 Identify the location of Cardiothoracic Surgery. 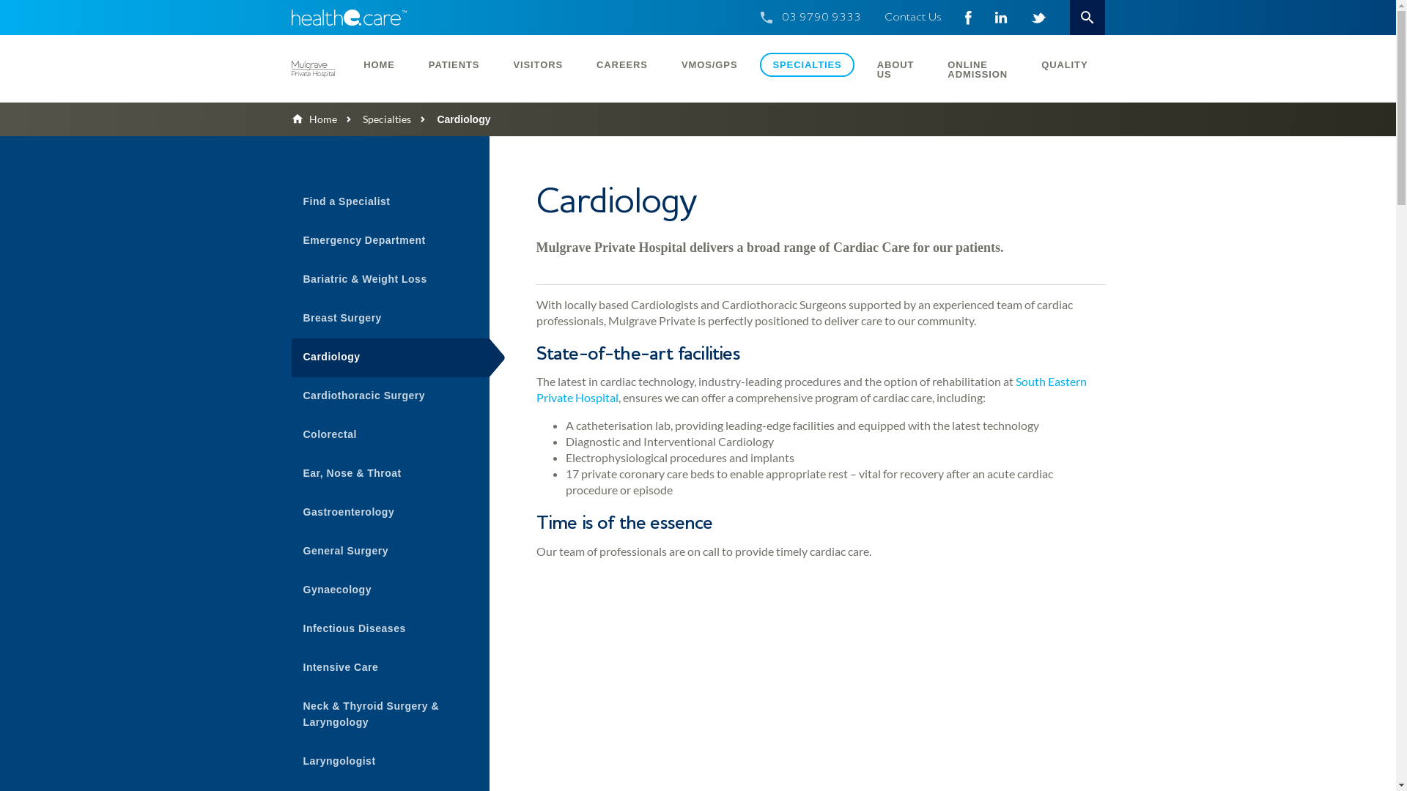
(391, 397).